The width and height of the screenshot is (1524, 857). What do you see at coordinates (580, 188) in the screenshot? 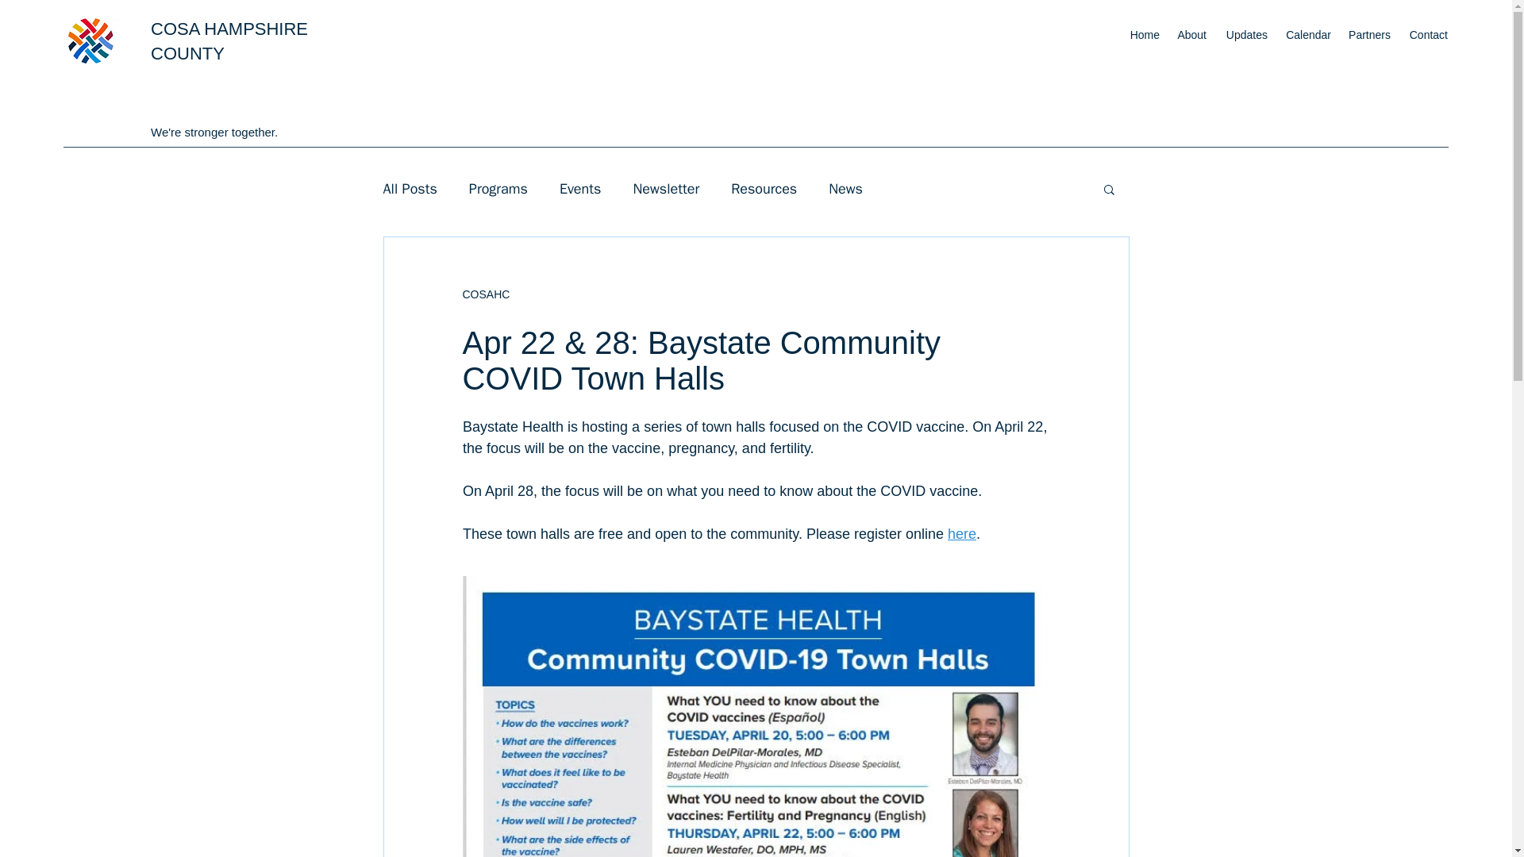
I see `Events` at bounding box center [580, 188].